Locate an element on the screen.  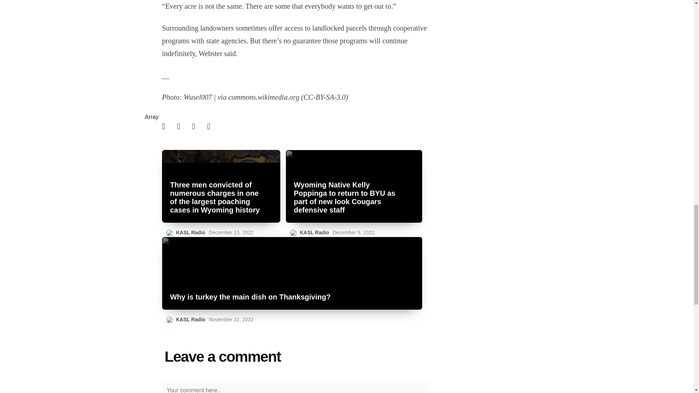
Posts by KASL Radio is located at coordinates (191, 319).